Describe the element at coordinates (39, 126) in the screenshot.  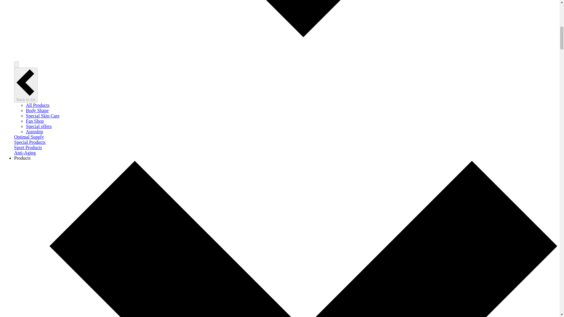
I see `Special offers` at that location.